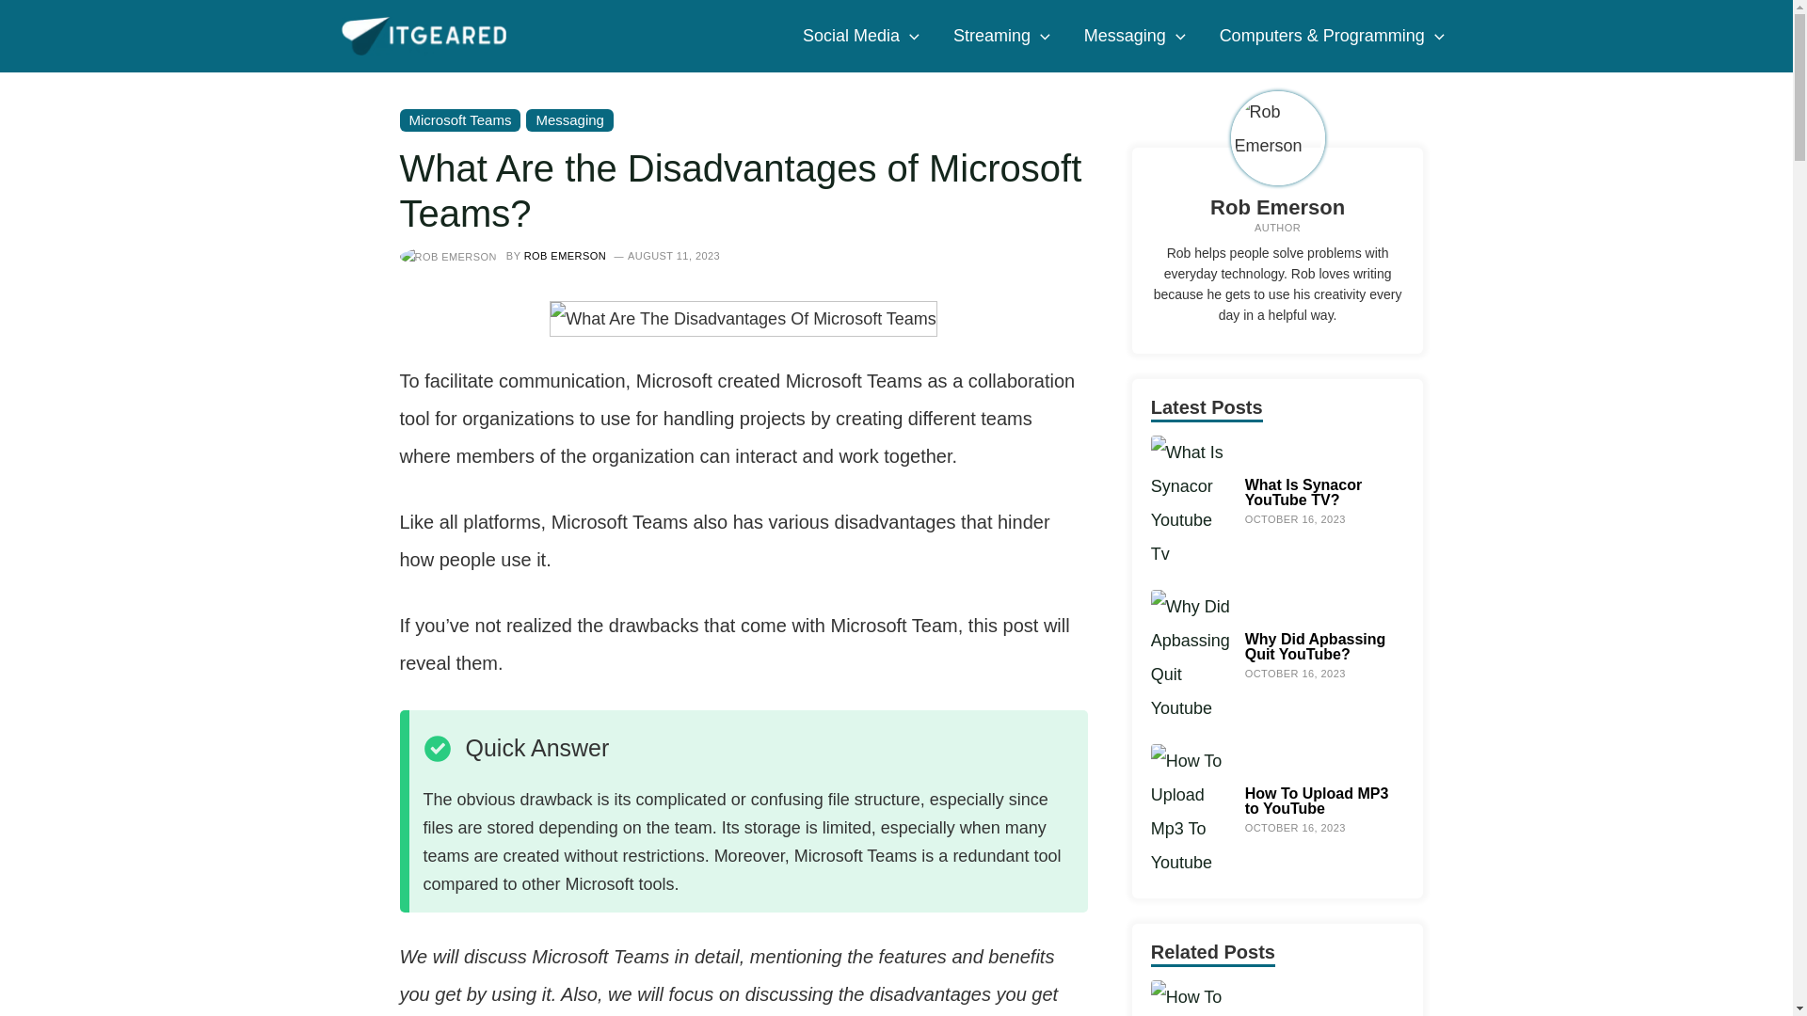 This screenshot has width=1807, height=1016. What do you see at coordinates (1001, 36) in the screenshot?
I see `Streaming` at bounding box center [1001, 36].